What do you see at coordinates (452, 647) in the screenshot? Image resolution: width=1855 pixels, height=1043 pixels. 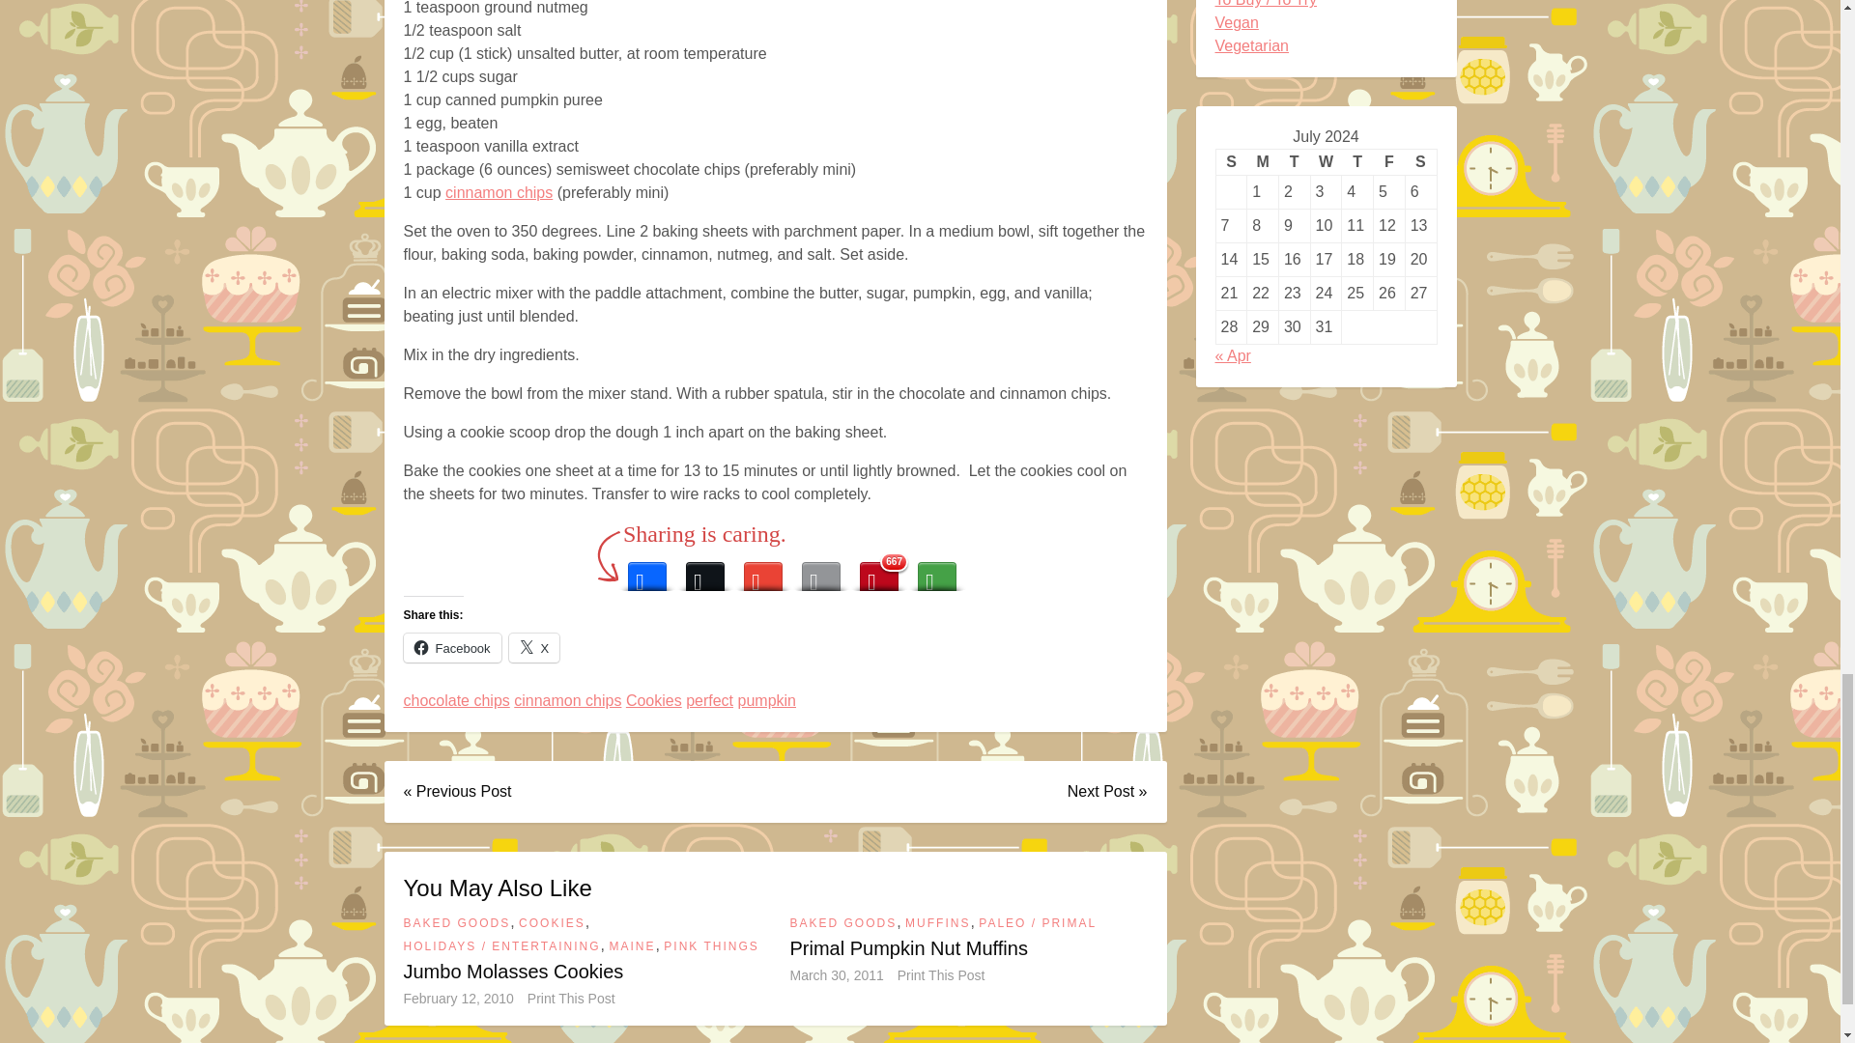 I see `Click to share on Facebook` at bounding box center [452, 647].